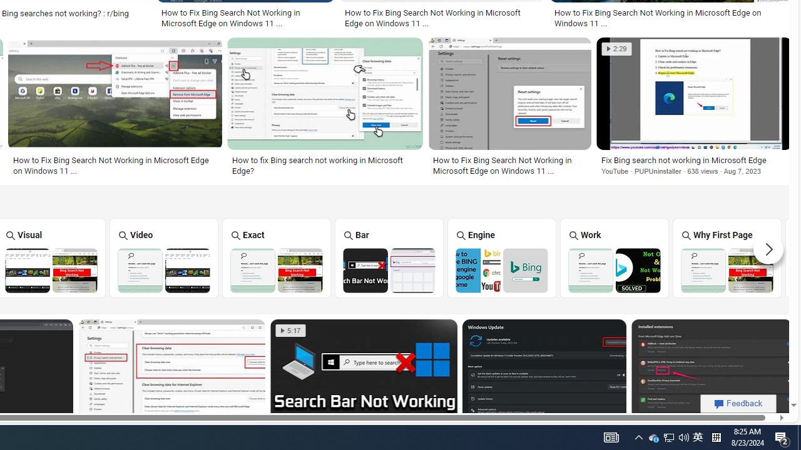  What do you see at coordinates (502, 257) in the screenshot?
I see `Engine` at bounding box center [502, 257].